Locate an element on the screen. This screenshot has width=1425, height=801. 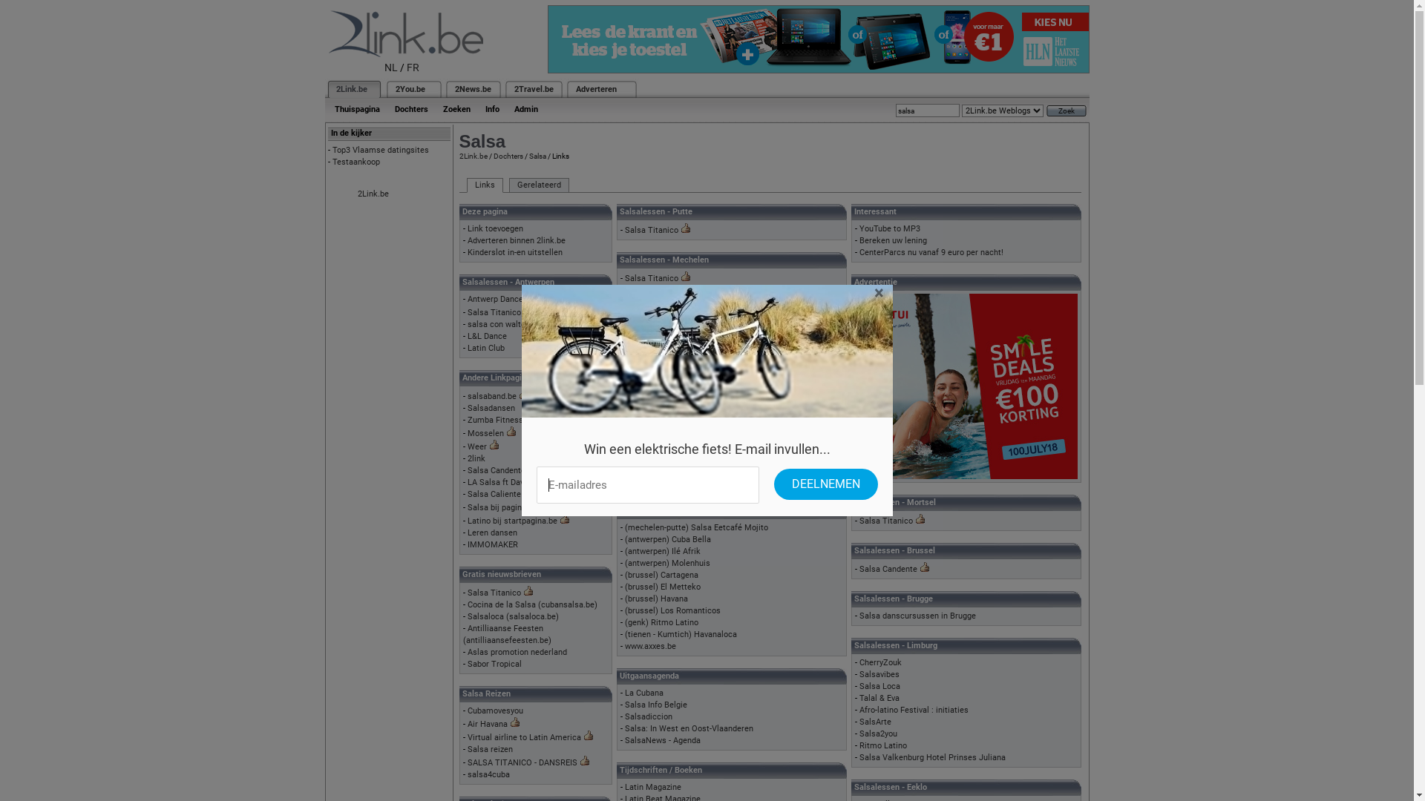
NL is located at coordinates (391, 67).